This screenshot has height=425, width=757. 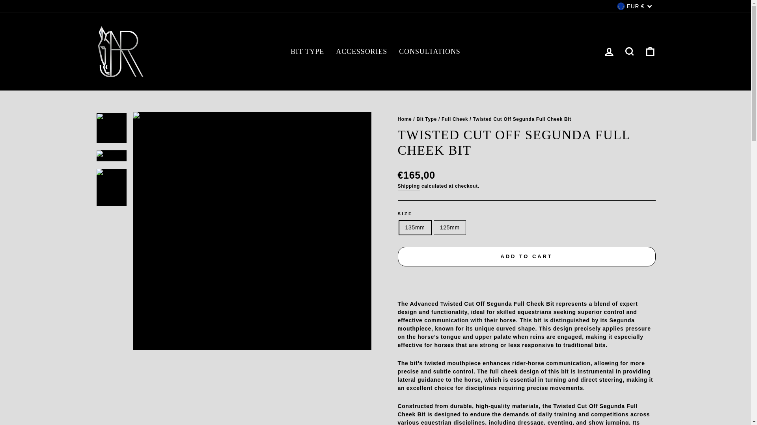 What do you see at coordinates (427, 119) in the screenshot?
I see `Bit Type` at bounding box center [427, 119].